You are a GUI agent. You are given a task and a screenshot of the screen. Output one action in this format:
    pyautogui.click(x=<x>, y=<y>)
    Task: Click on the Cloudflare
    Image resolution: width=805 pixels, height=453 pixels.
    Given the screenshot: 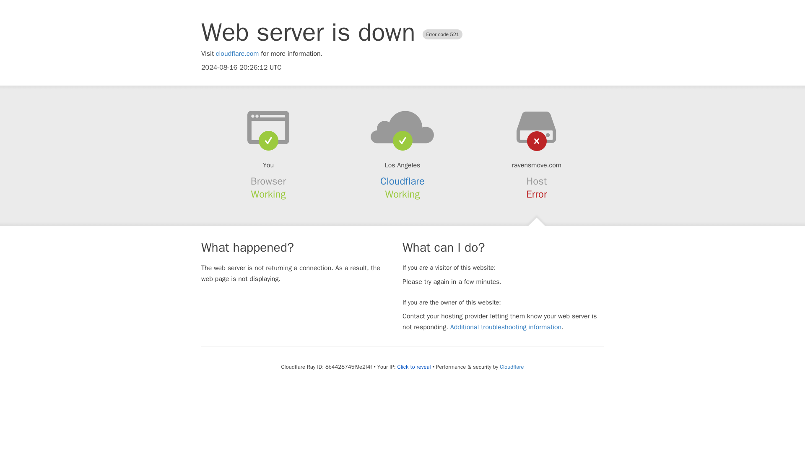 What is the action you would take?
    pyautogui.click(x=512, y=367)
    